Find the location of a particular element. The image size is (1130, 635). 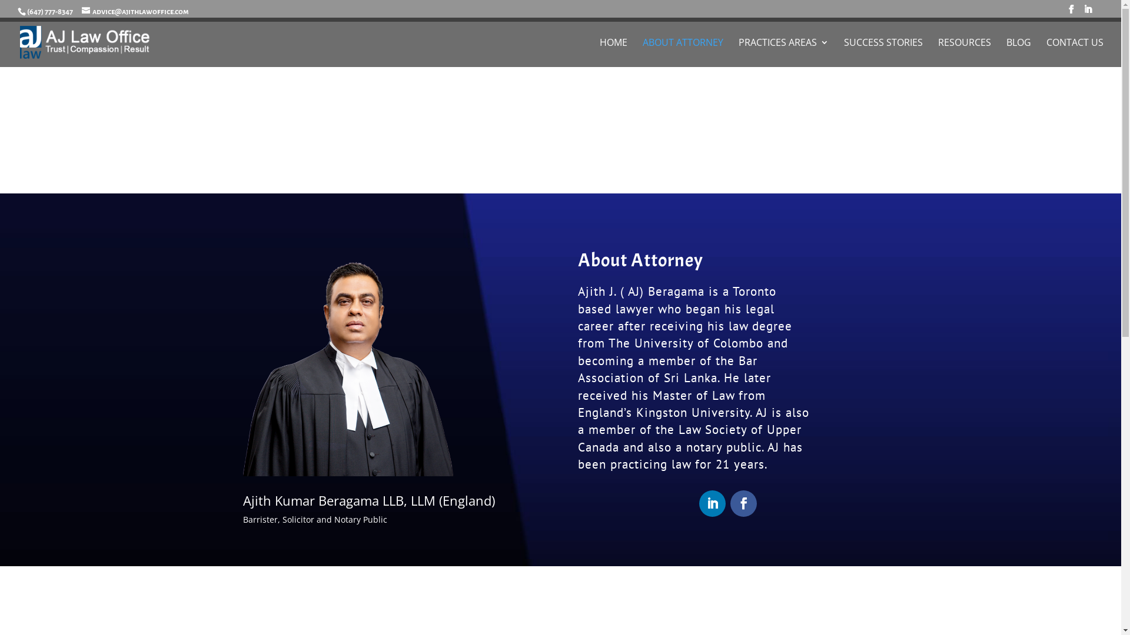

advice@ajithlawoffice.com is located at coordinates (135, 11).